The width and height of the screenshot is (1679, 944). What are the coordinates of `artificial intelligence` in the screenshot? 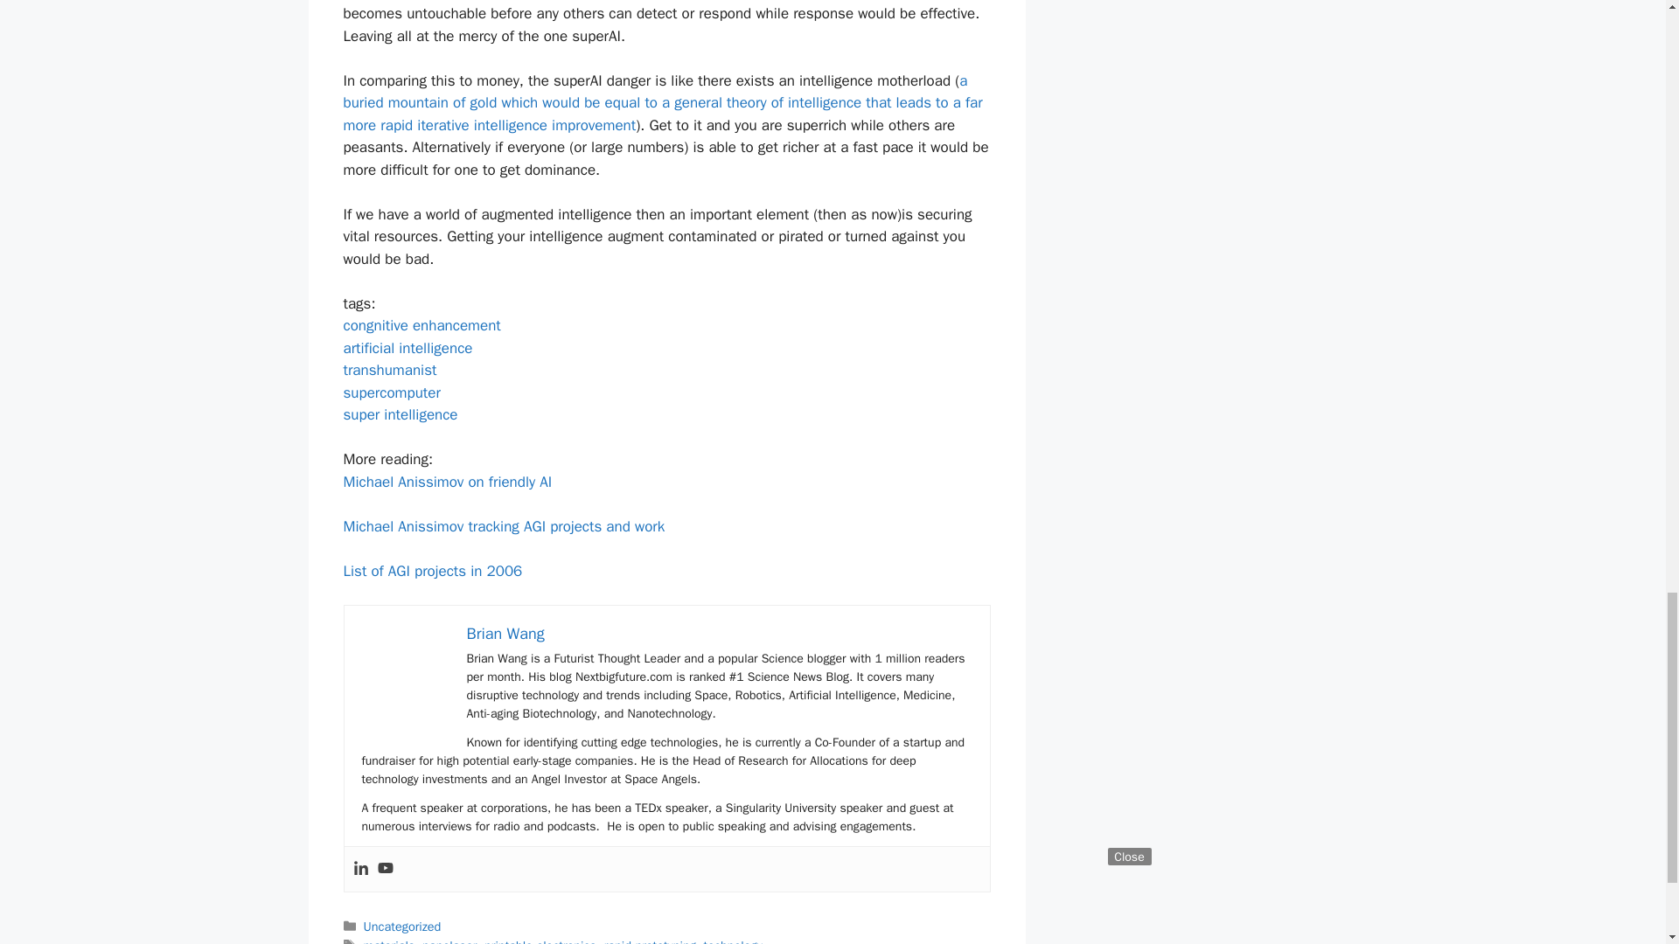 It's located at (407, 348).